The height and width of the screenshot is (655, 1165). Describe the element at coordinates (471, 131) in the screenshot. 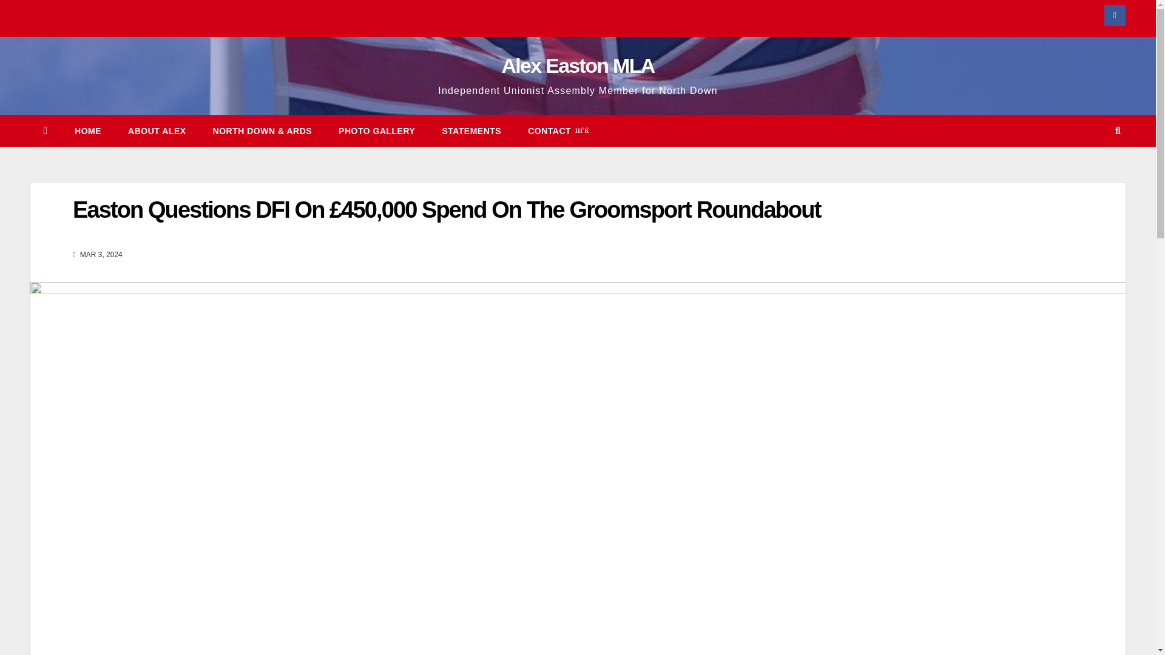

I see `STATEMENTS` at that location.